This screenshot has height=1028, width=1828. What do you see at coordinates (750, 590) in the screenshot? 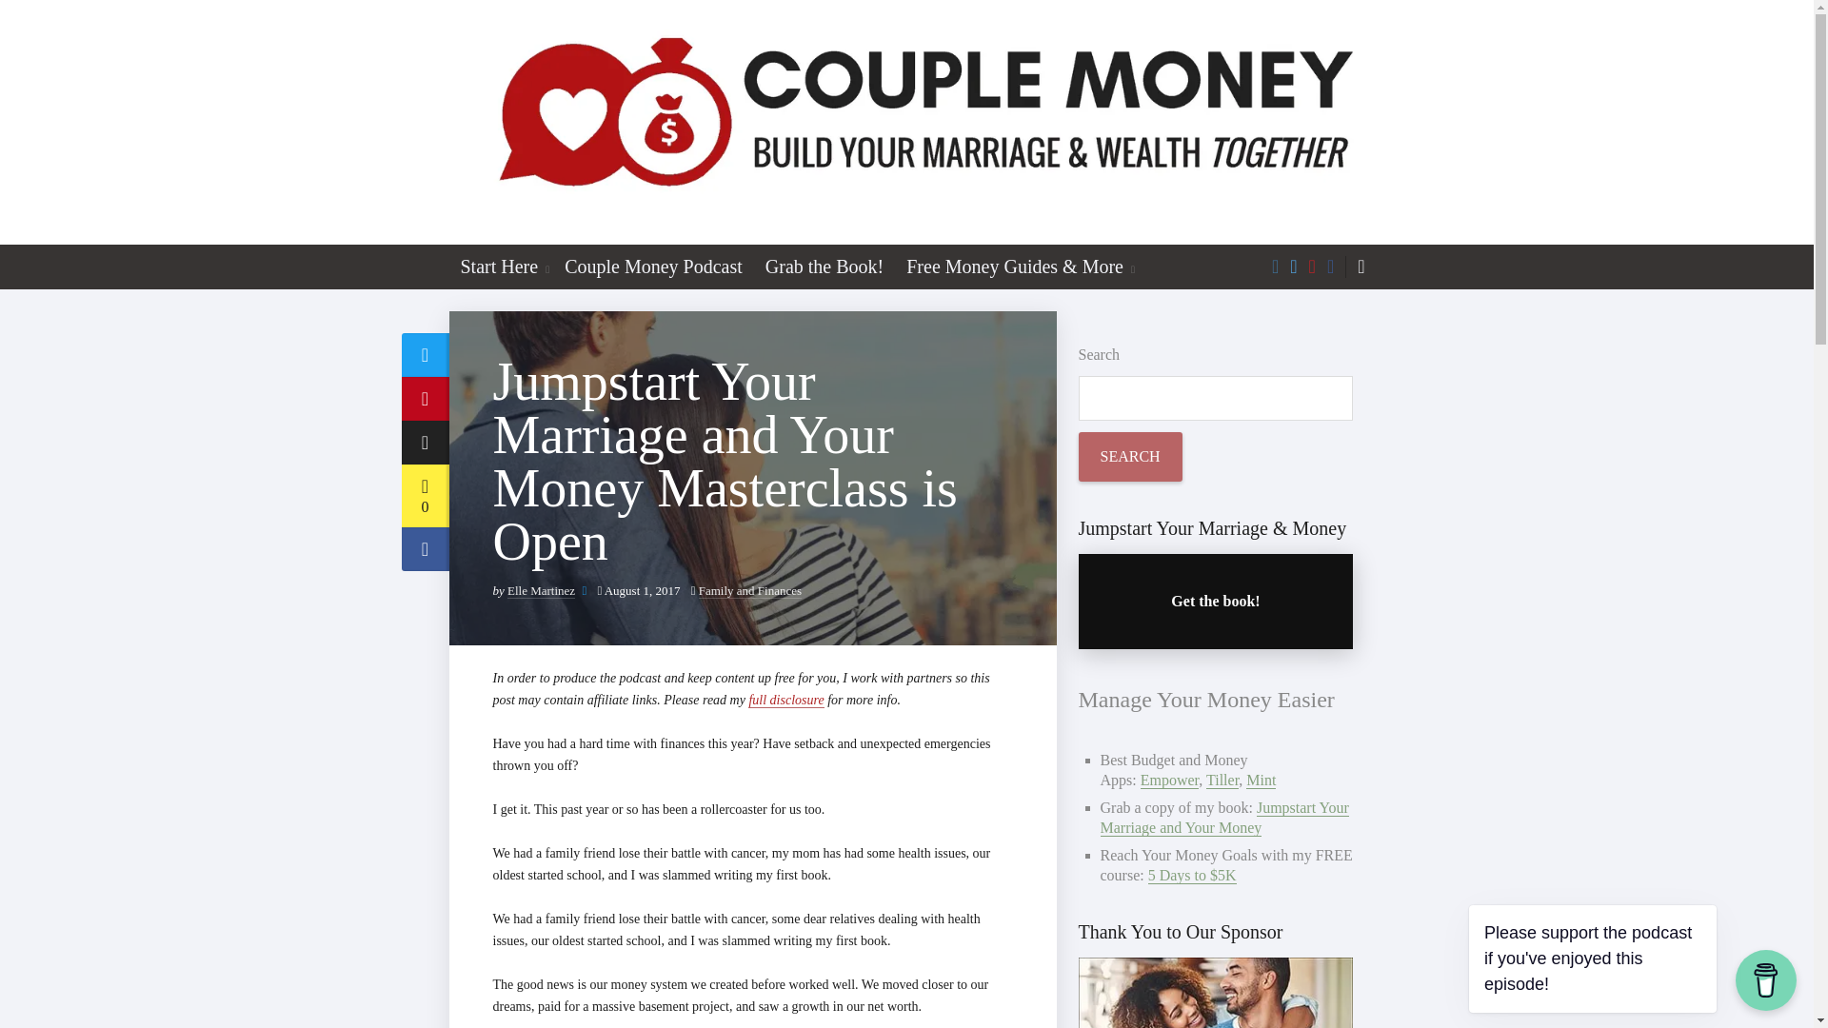
I see `Family and Finances` at bounding box center [750, 590].